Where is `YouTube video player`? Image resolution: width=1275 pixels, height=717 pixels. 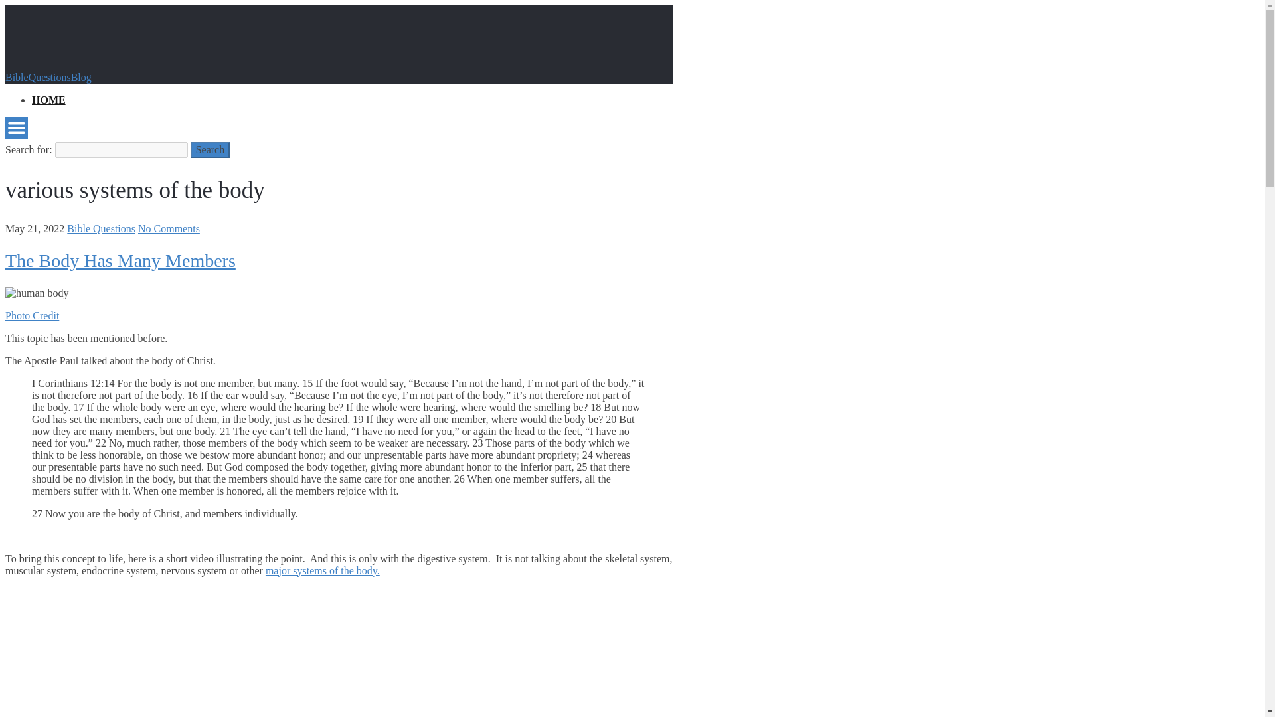
YouTube video player is located at coordinates (191, 664).